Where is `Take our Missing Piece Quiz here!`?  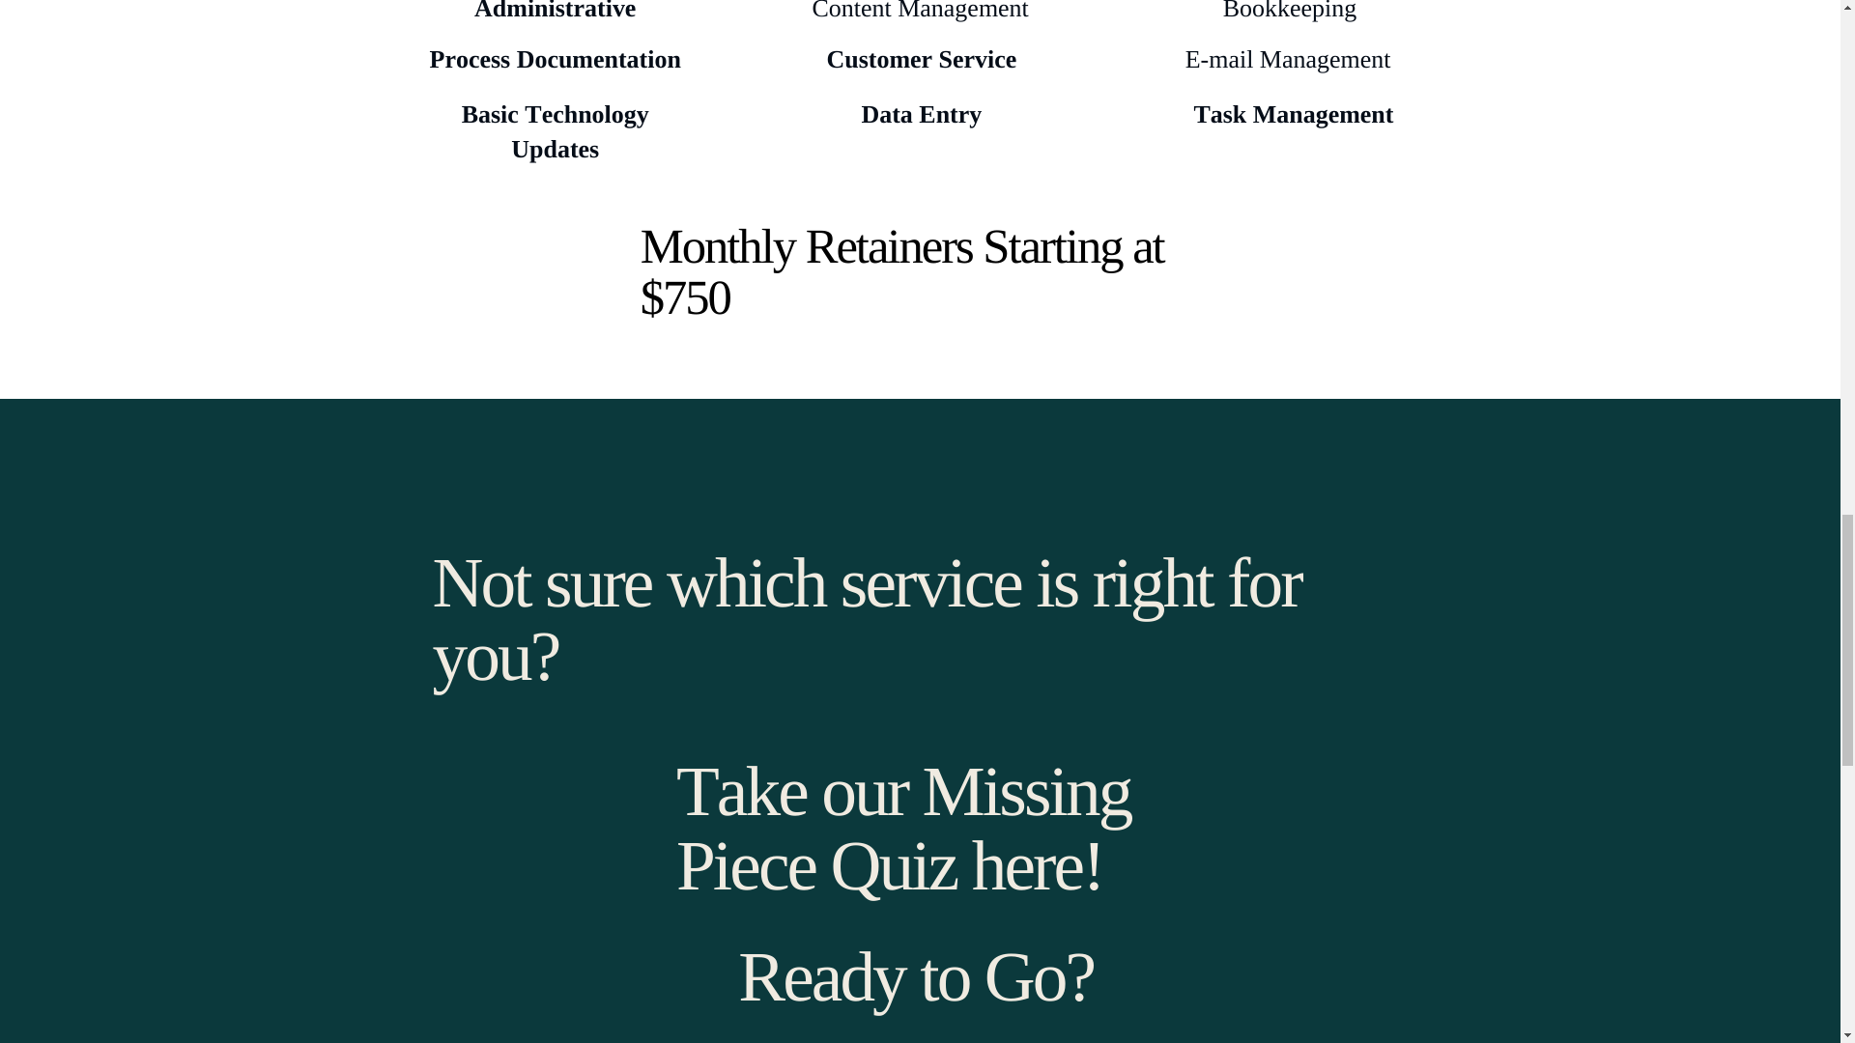 Take our Missing Piece Quiz here! is located at coordinates (902, 828).